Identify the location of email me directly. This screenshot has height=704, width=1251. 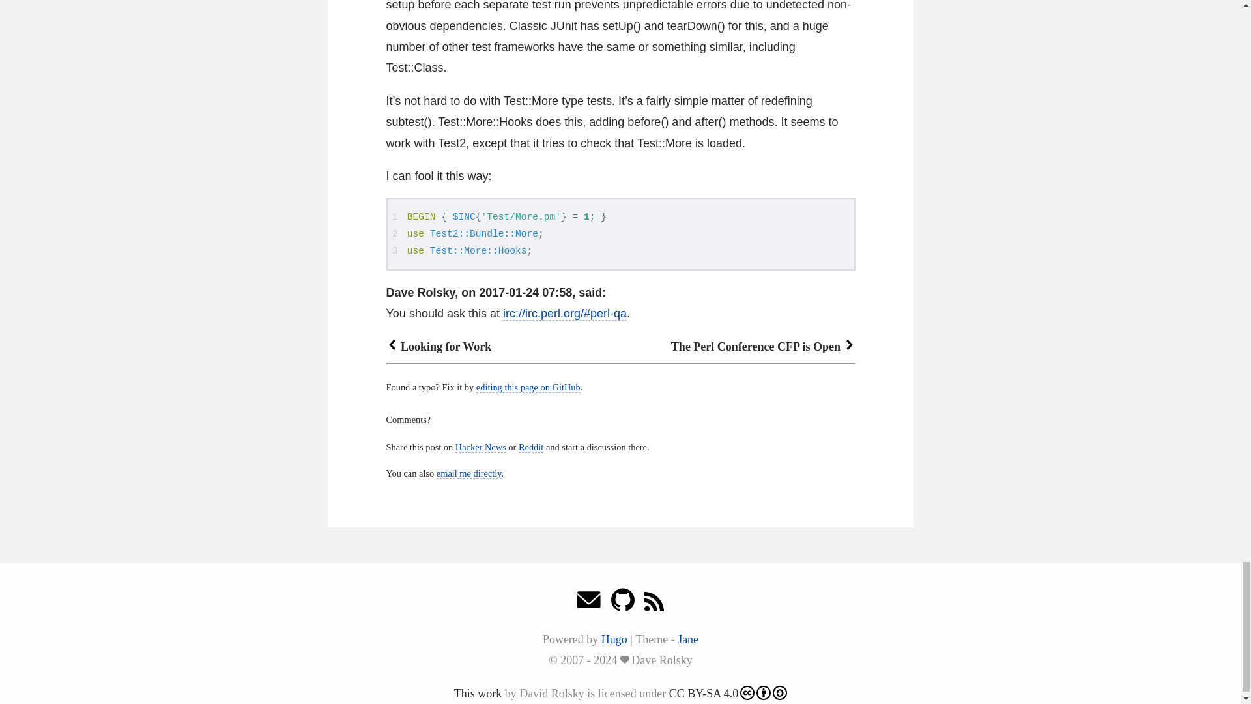
(469, 473).